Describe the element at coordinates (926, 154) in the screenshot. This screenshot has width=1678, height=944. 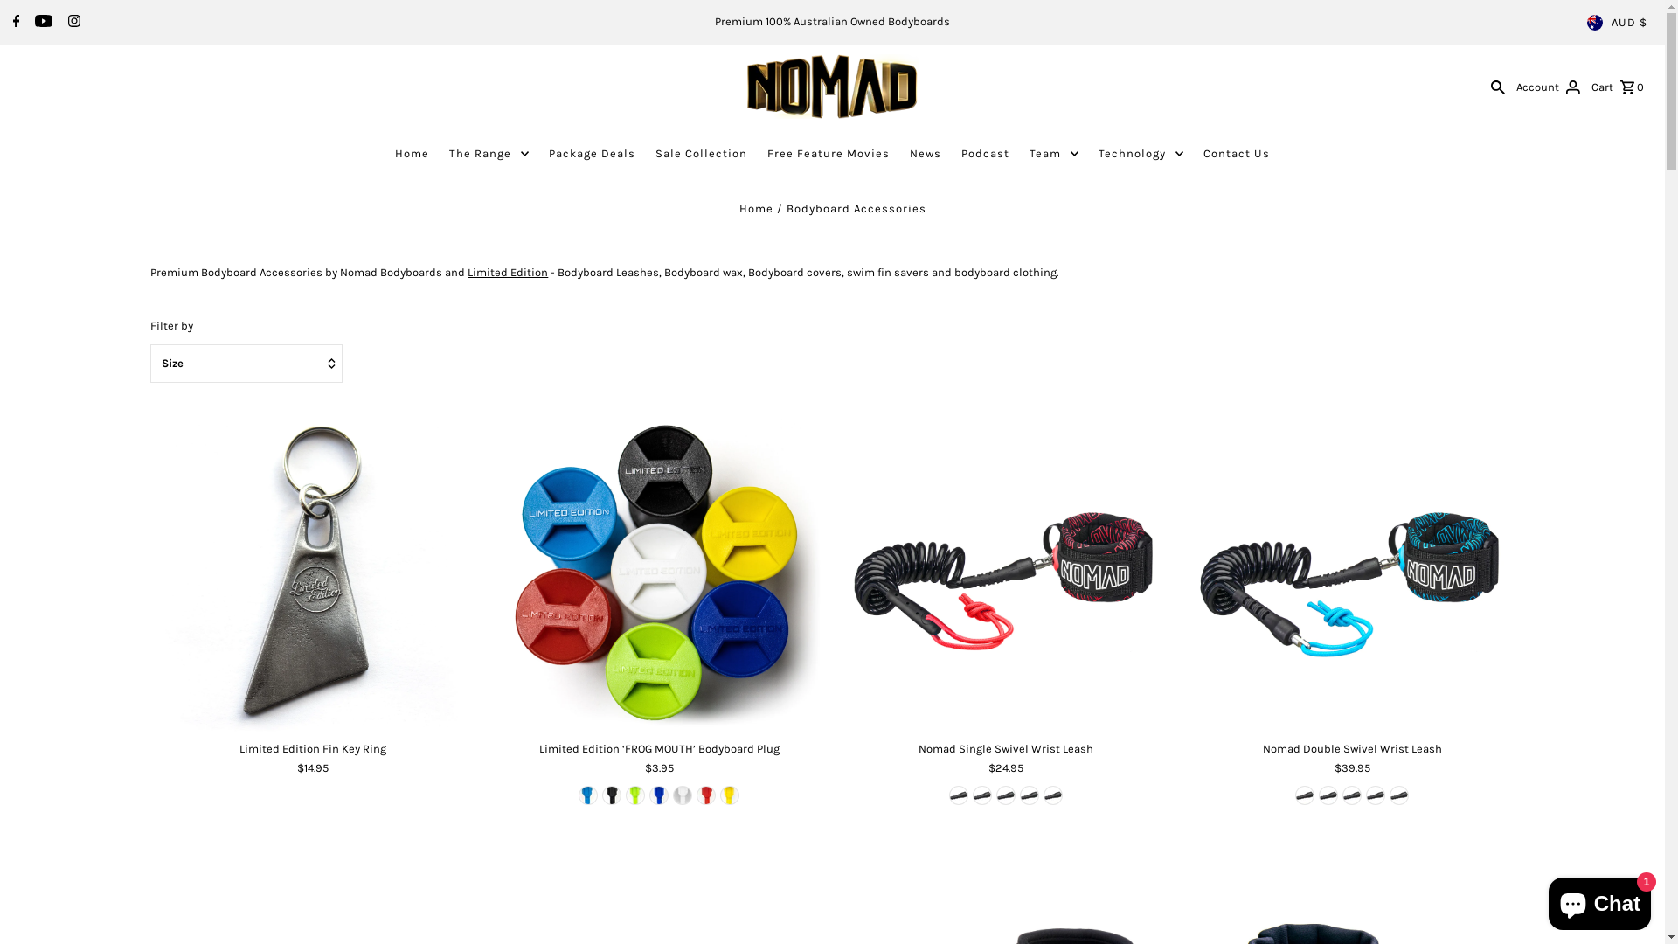
I see `News` at that location.